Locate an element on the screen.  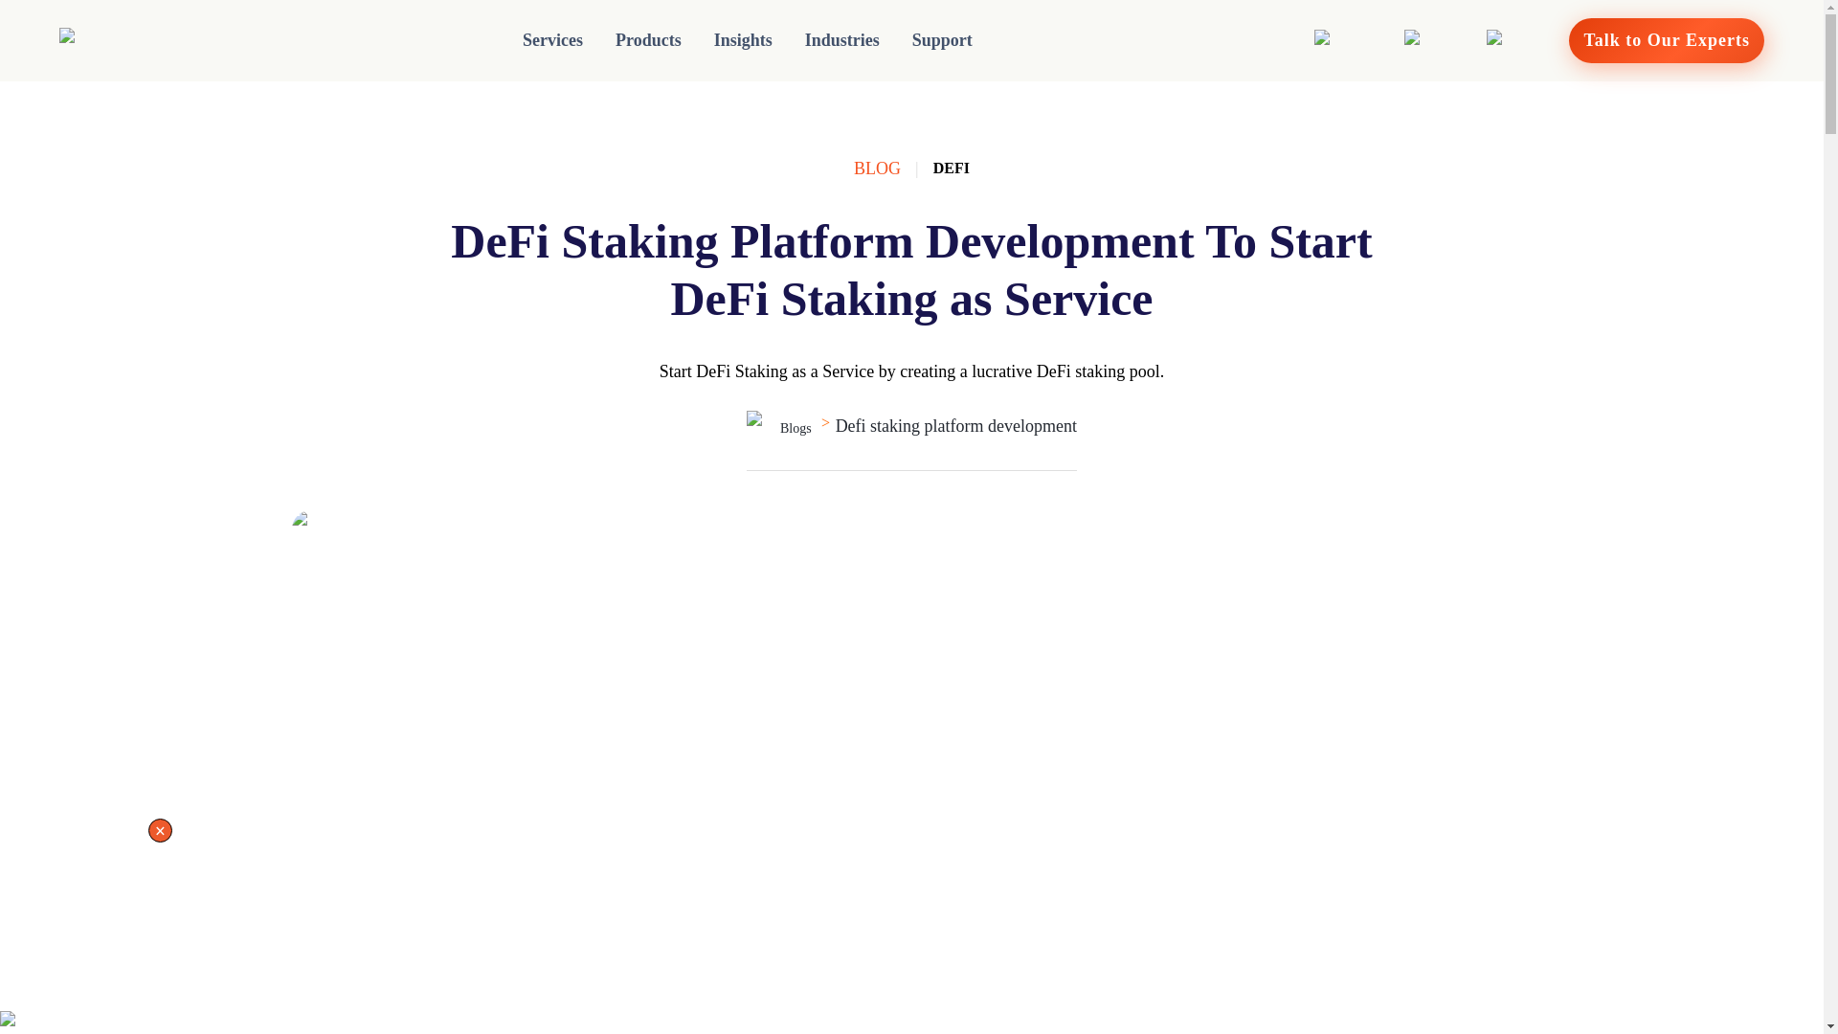
Blogs is located at coordinates (779, 427).